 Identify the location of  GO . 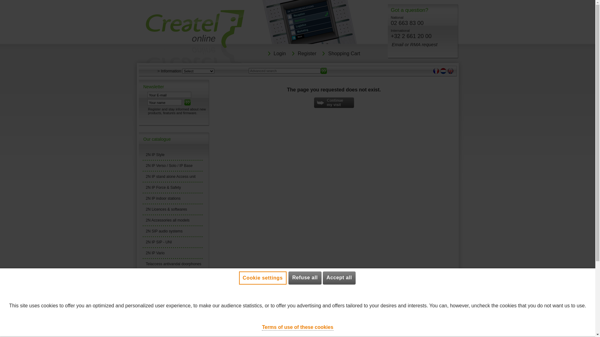
(324, 71).